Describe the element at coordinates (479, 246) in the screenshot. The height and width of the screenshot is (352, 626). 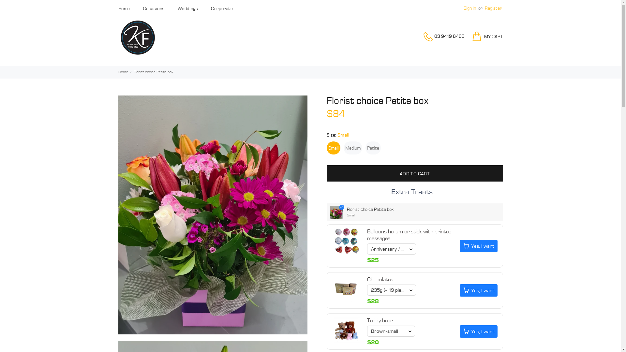
I see `Yes, I want` at that location.